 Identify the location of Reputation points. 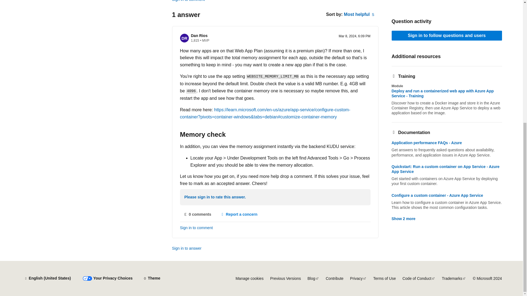
(195, 41).